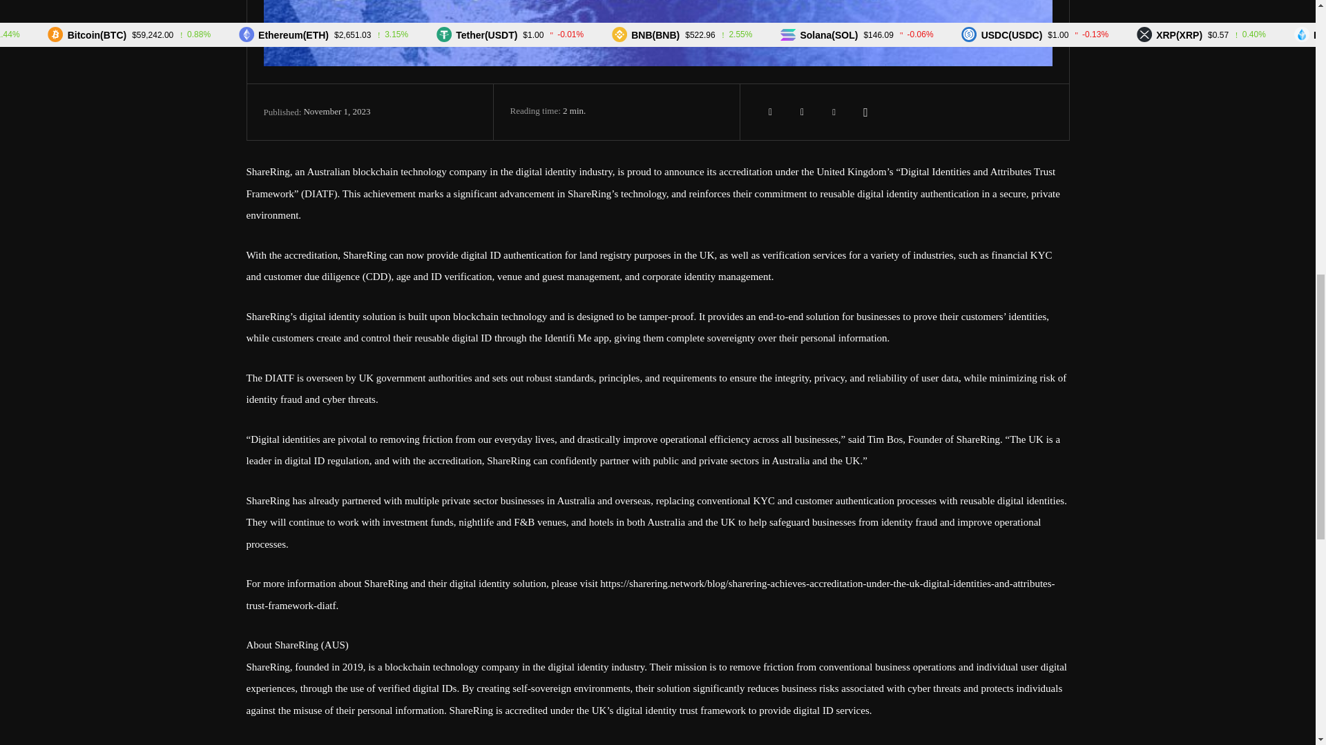 This screenshot has height=745, width=1326. What do you see at coordinates (834, 112) in the screenshot?
I see `Pinterest` at bounding box center [834, 112].